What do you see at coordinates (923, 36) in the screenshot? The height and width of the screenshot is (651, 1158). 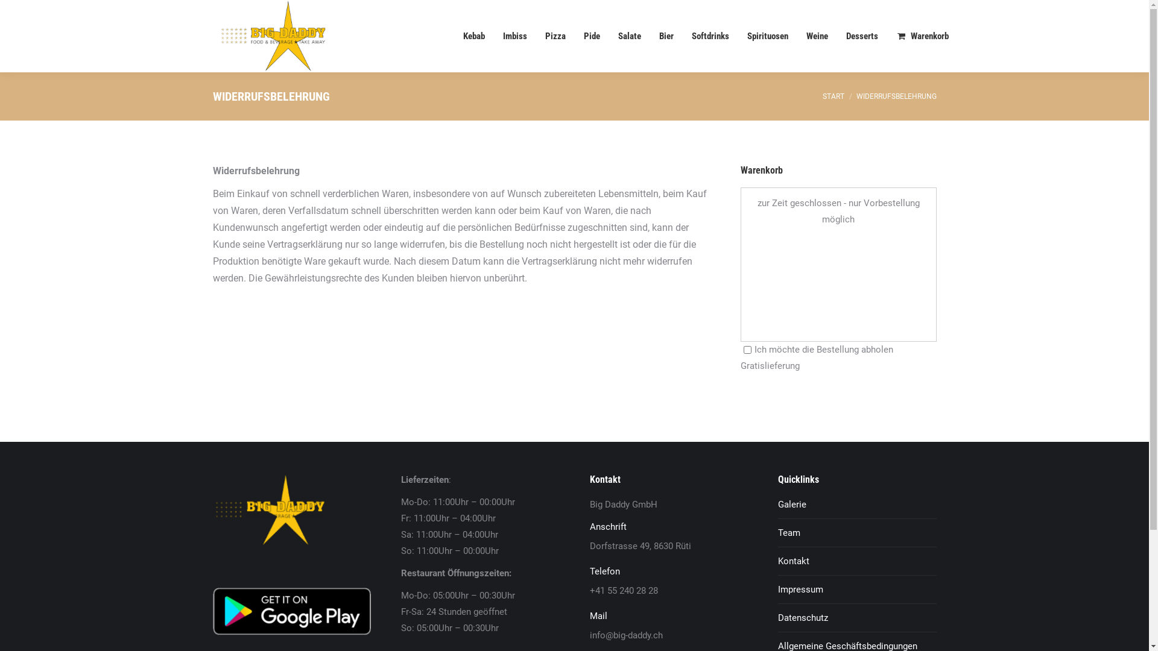 I see `Warenkorb` at bounding box center [923, 36].